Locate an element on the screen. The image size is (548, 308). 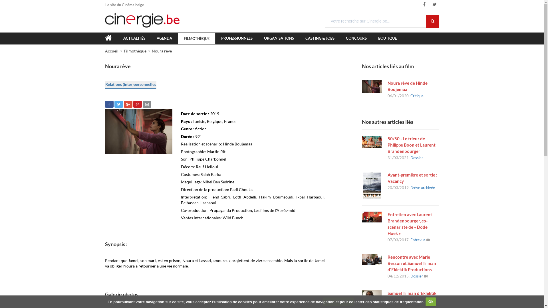
Que sont les cookies? is located at coordinates (374, 302).